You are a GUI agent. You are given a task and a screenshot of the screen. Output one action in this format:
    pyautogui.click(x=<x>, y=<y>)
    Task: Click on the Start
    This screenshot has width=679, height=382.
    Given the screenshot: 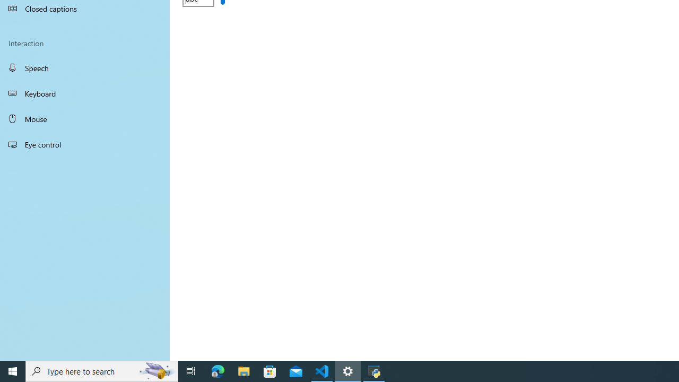 What is the action you would take?
    pyautogui.click(x=13, y=371)
    